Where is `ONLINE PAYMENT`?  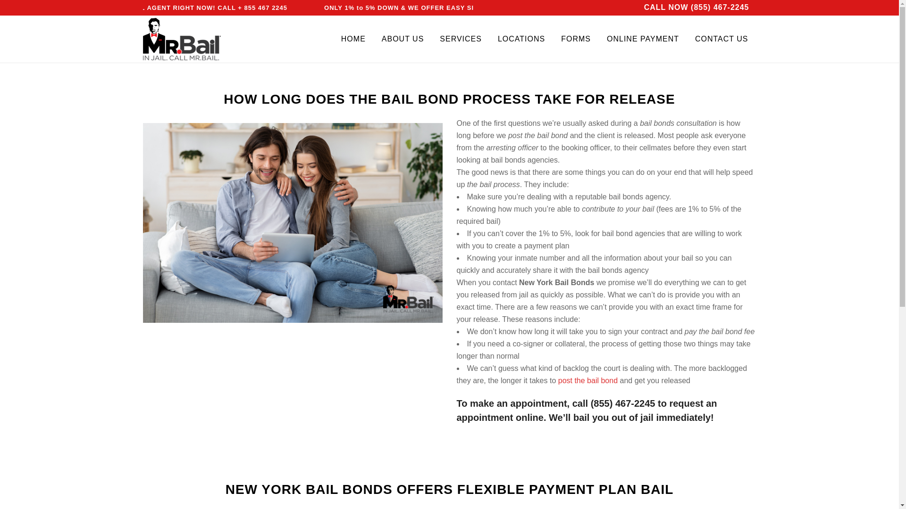 ONLINE PAYMENT is located at coordinates (643, 39).